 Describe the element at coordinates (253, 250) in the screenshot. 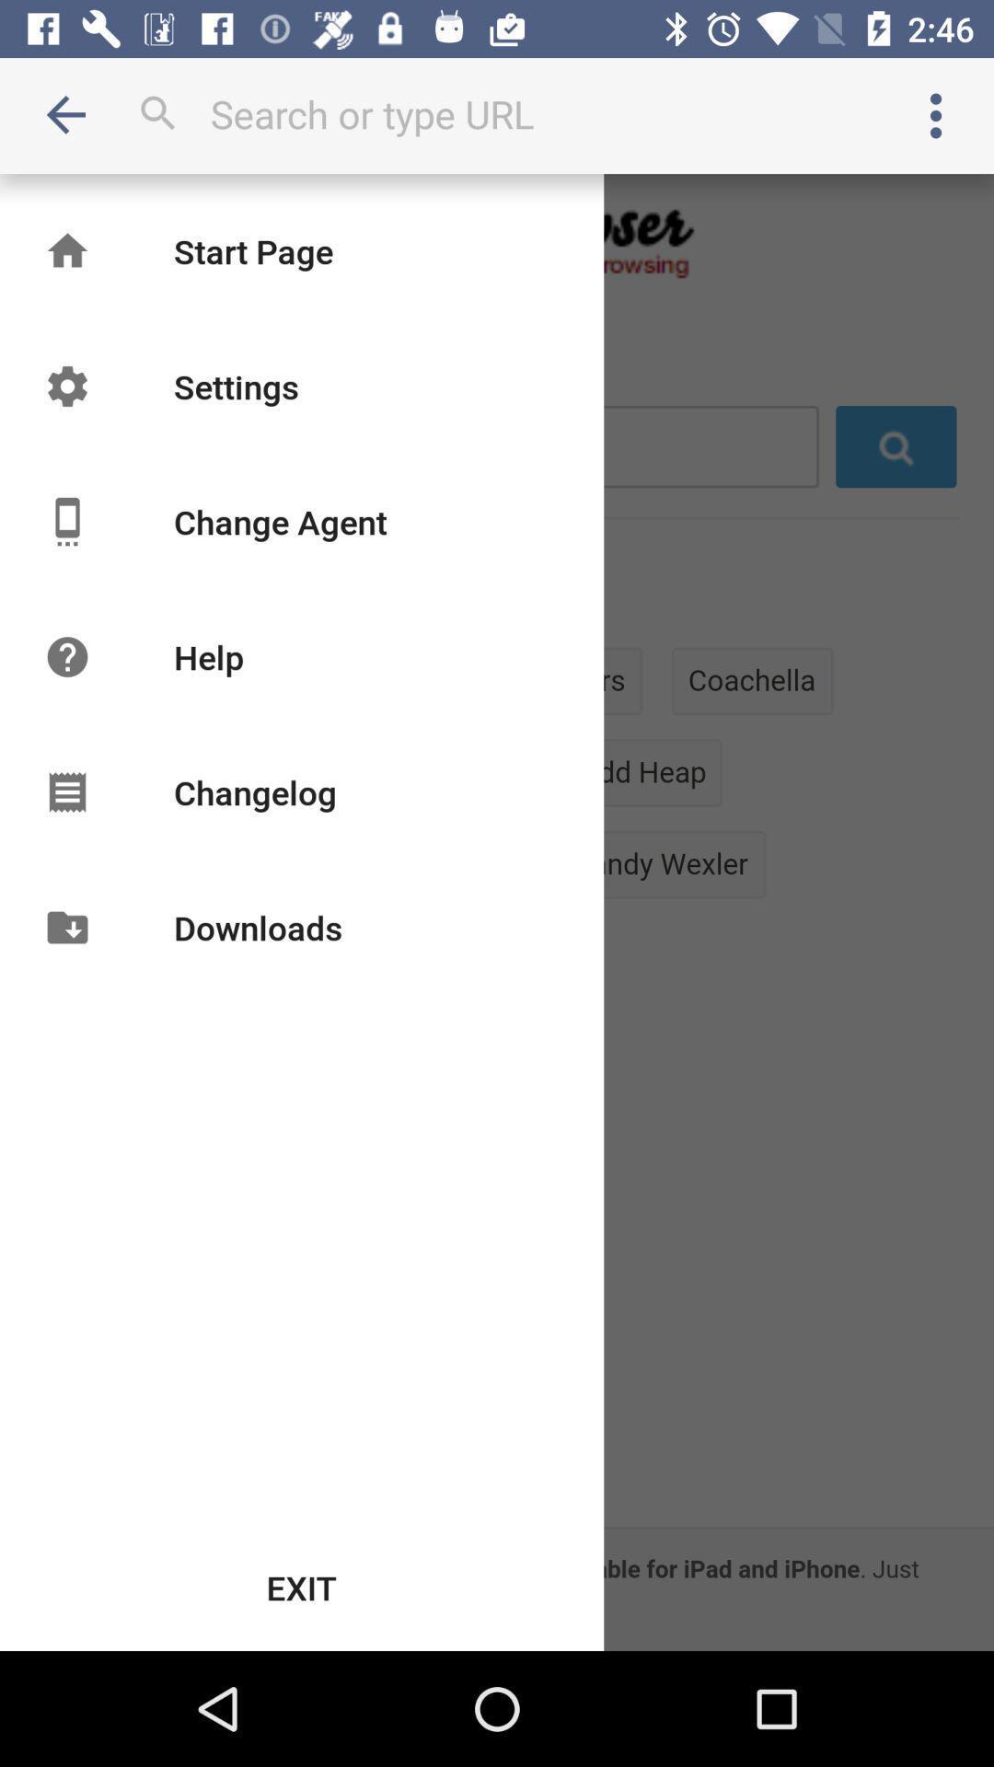

I see `flip to start page` at that location.